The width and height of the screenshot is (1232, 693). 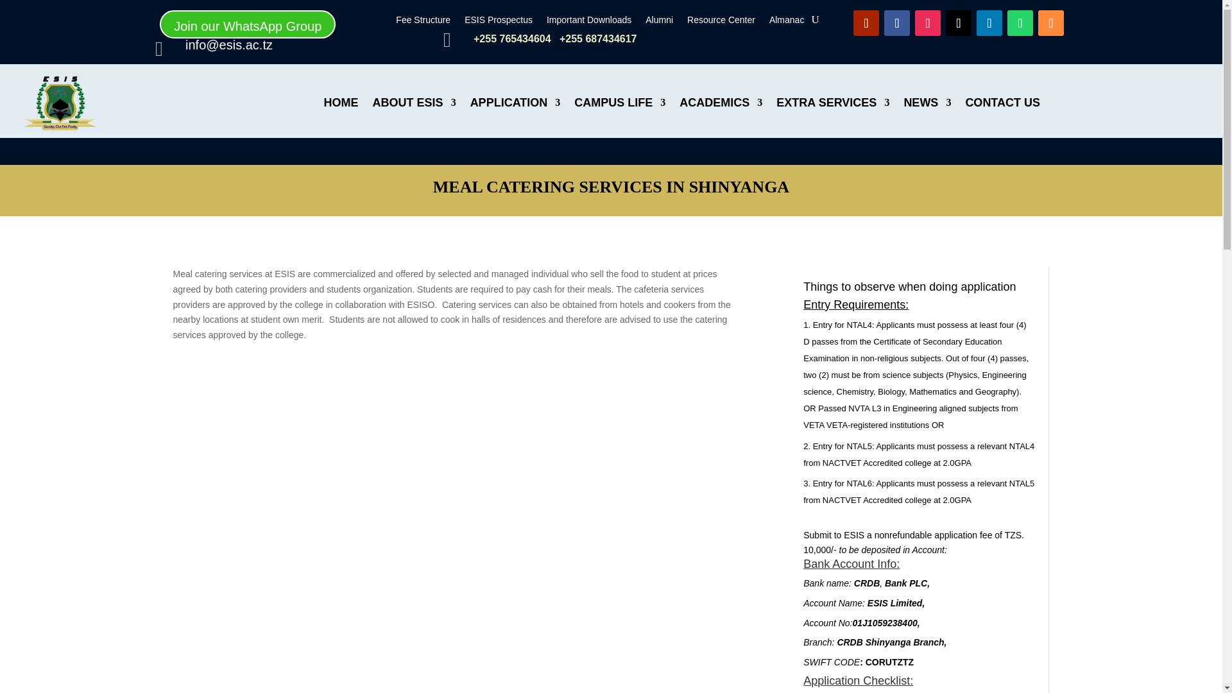 What do you see at coordinates (498, 22) in the screenshot?
I see `ESIS Prospectus` at bounding box center [498, 22].